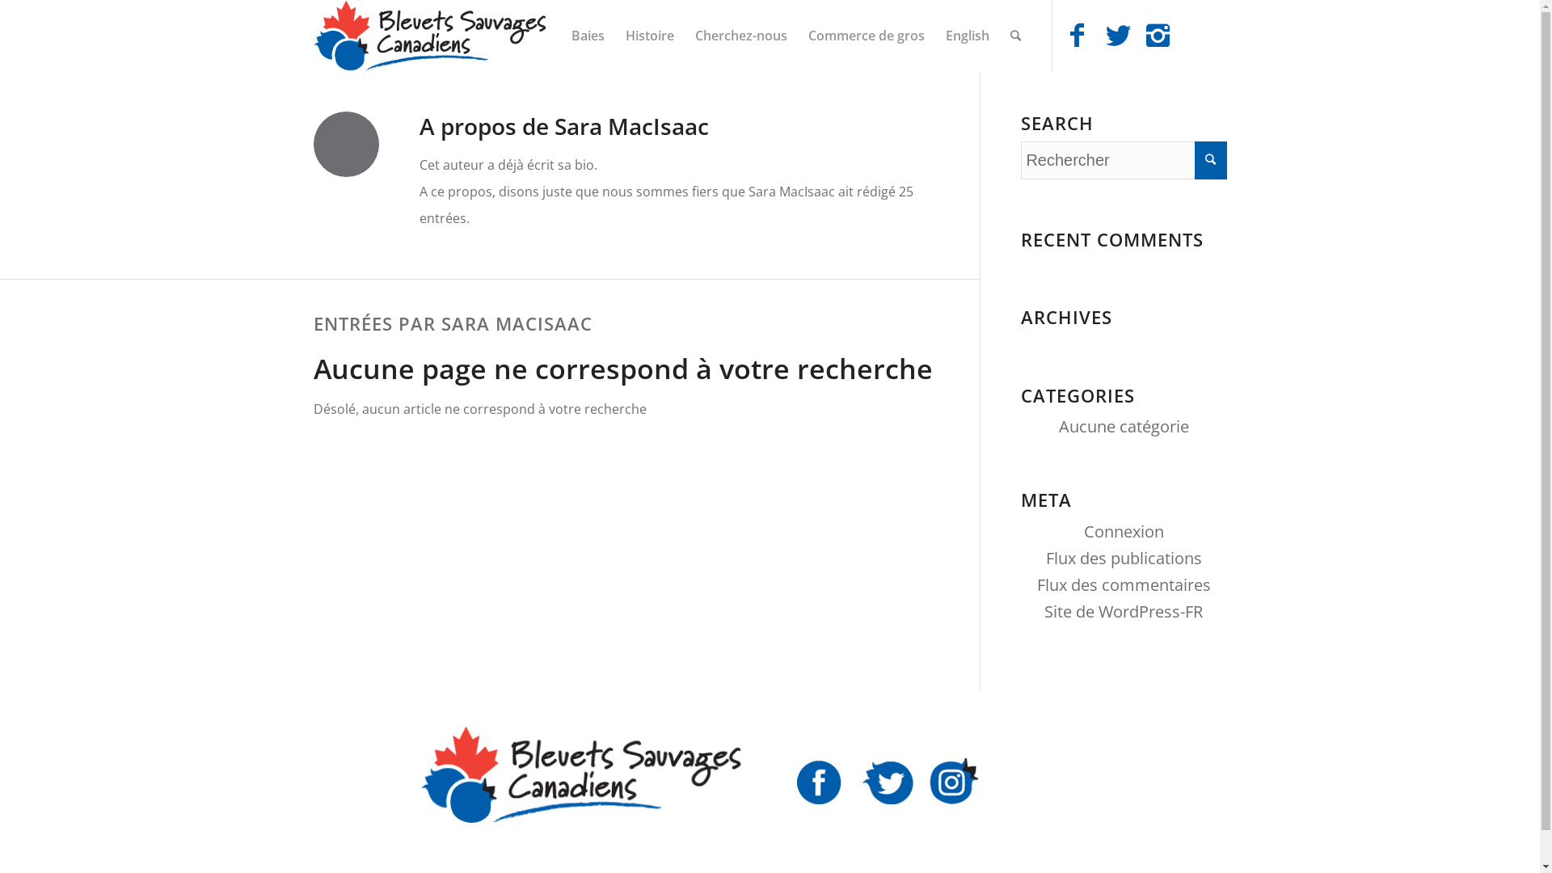 This screenshot has height=873, width=1552. What do you see at coordinates (1124, 585) in the screenshot?
I see `Flux des commentaires` at bounding box center [1124, 585].